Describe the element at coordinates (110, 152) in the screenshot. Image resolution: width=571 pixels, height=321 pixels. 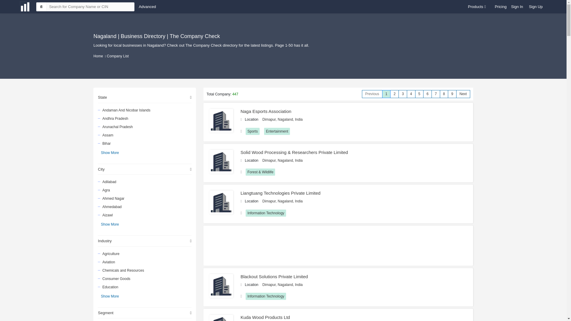
I see `Show More` at that location.